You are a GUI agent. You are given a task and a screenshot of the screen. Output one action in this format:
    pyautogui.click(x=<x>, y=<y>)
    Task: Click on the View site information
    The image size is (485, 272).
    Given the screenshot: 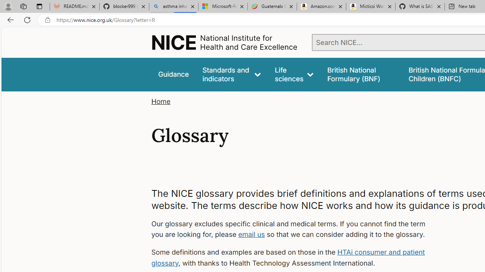 What is the action you would take?
    pyautogui.click(x=48, y=20)
    